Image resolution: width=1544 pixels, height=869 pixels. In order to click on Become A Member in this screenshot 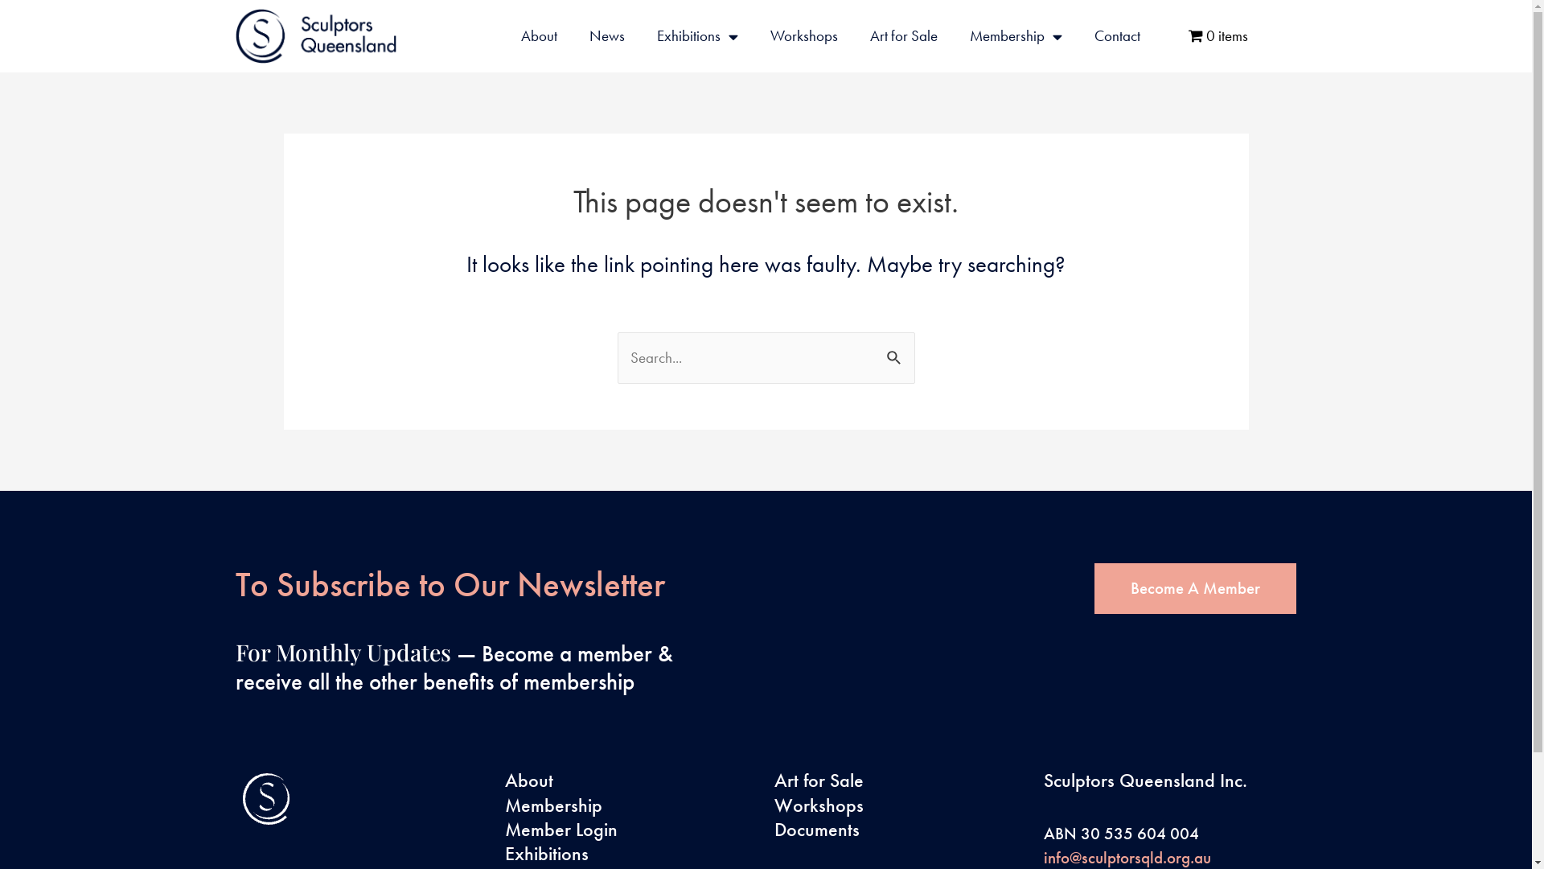, I will do `click(1195, 589)`.